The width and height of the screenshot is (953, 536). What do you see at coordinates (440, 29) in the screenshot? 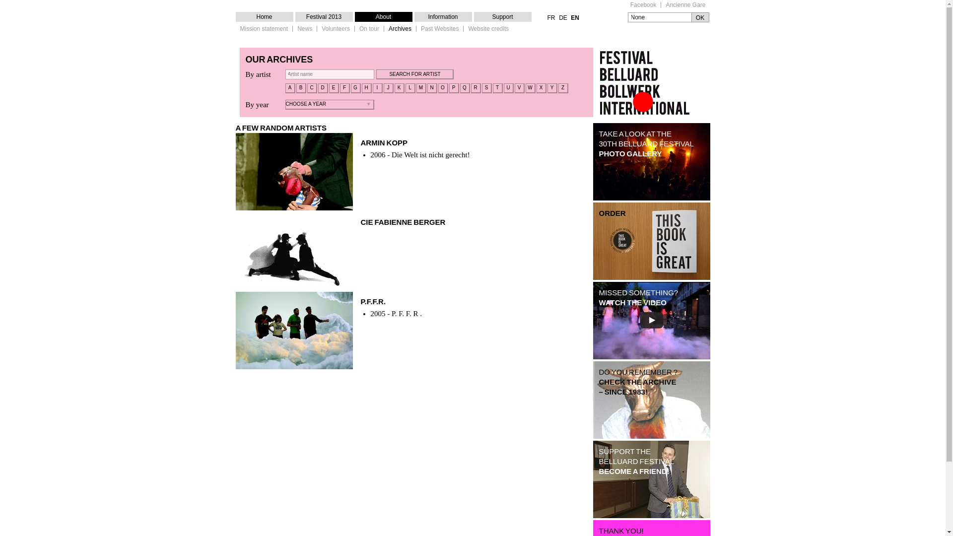
I see `Past Websites` at bounding box center [440, 29].